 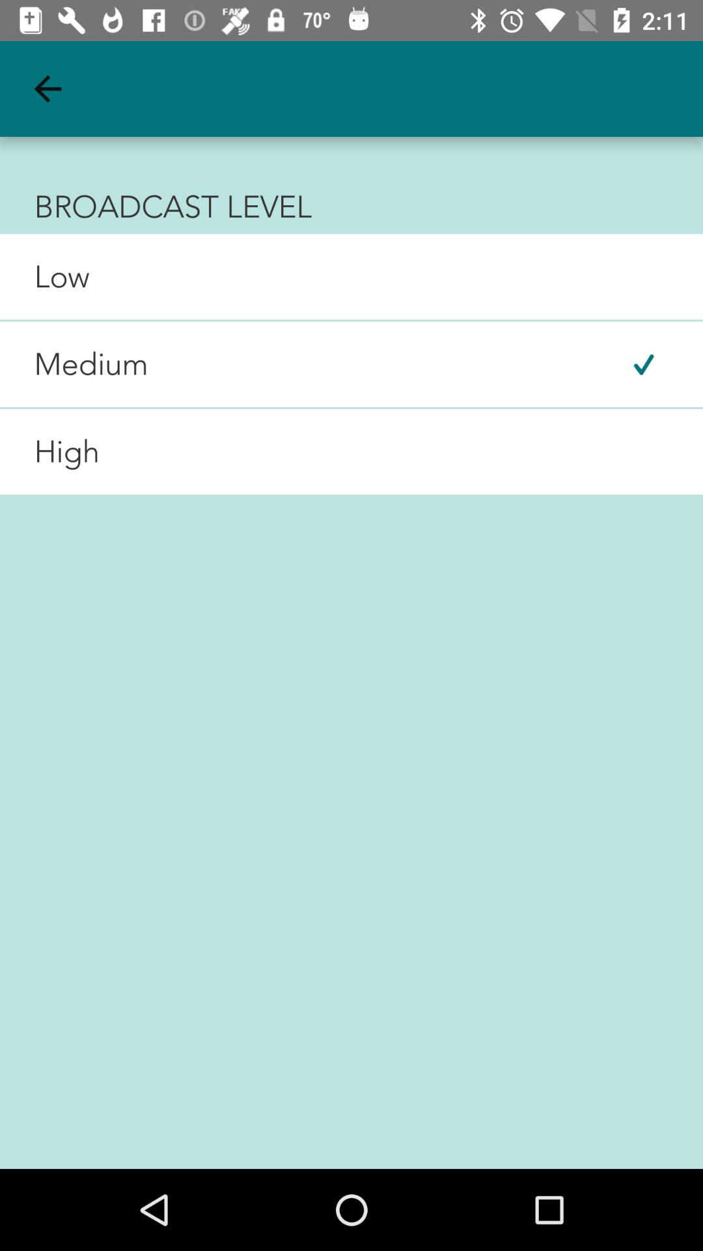 What do you see at coordinates (643, 364) in the screenshot?
I see `choose the item next to the medium` at bounding box center [643, 364].